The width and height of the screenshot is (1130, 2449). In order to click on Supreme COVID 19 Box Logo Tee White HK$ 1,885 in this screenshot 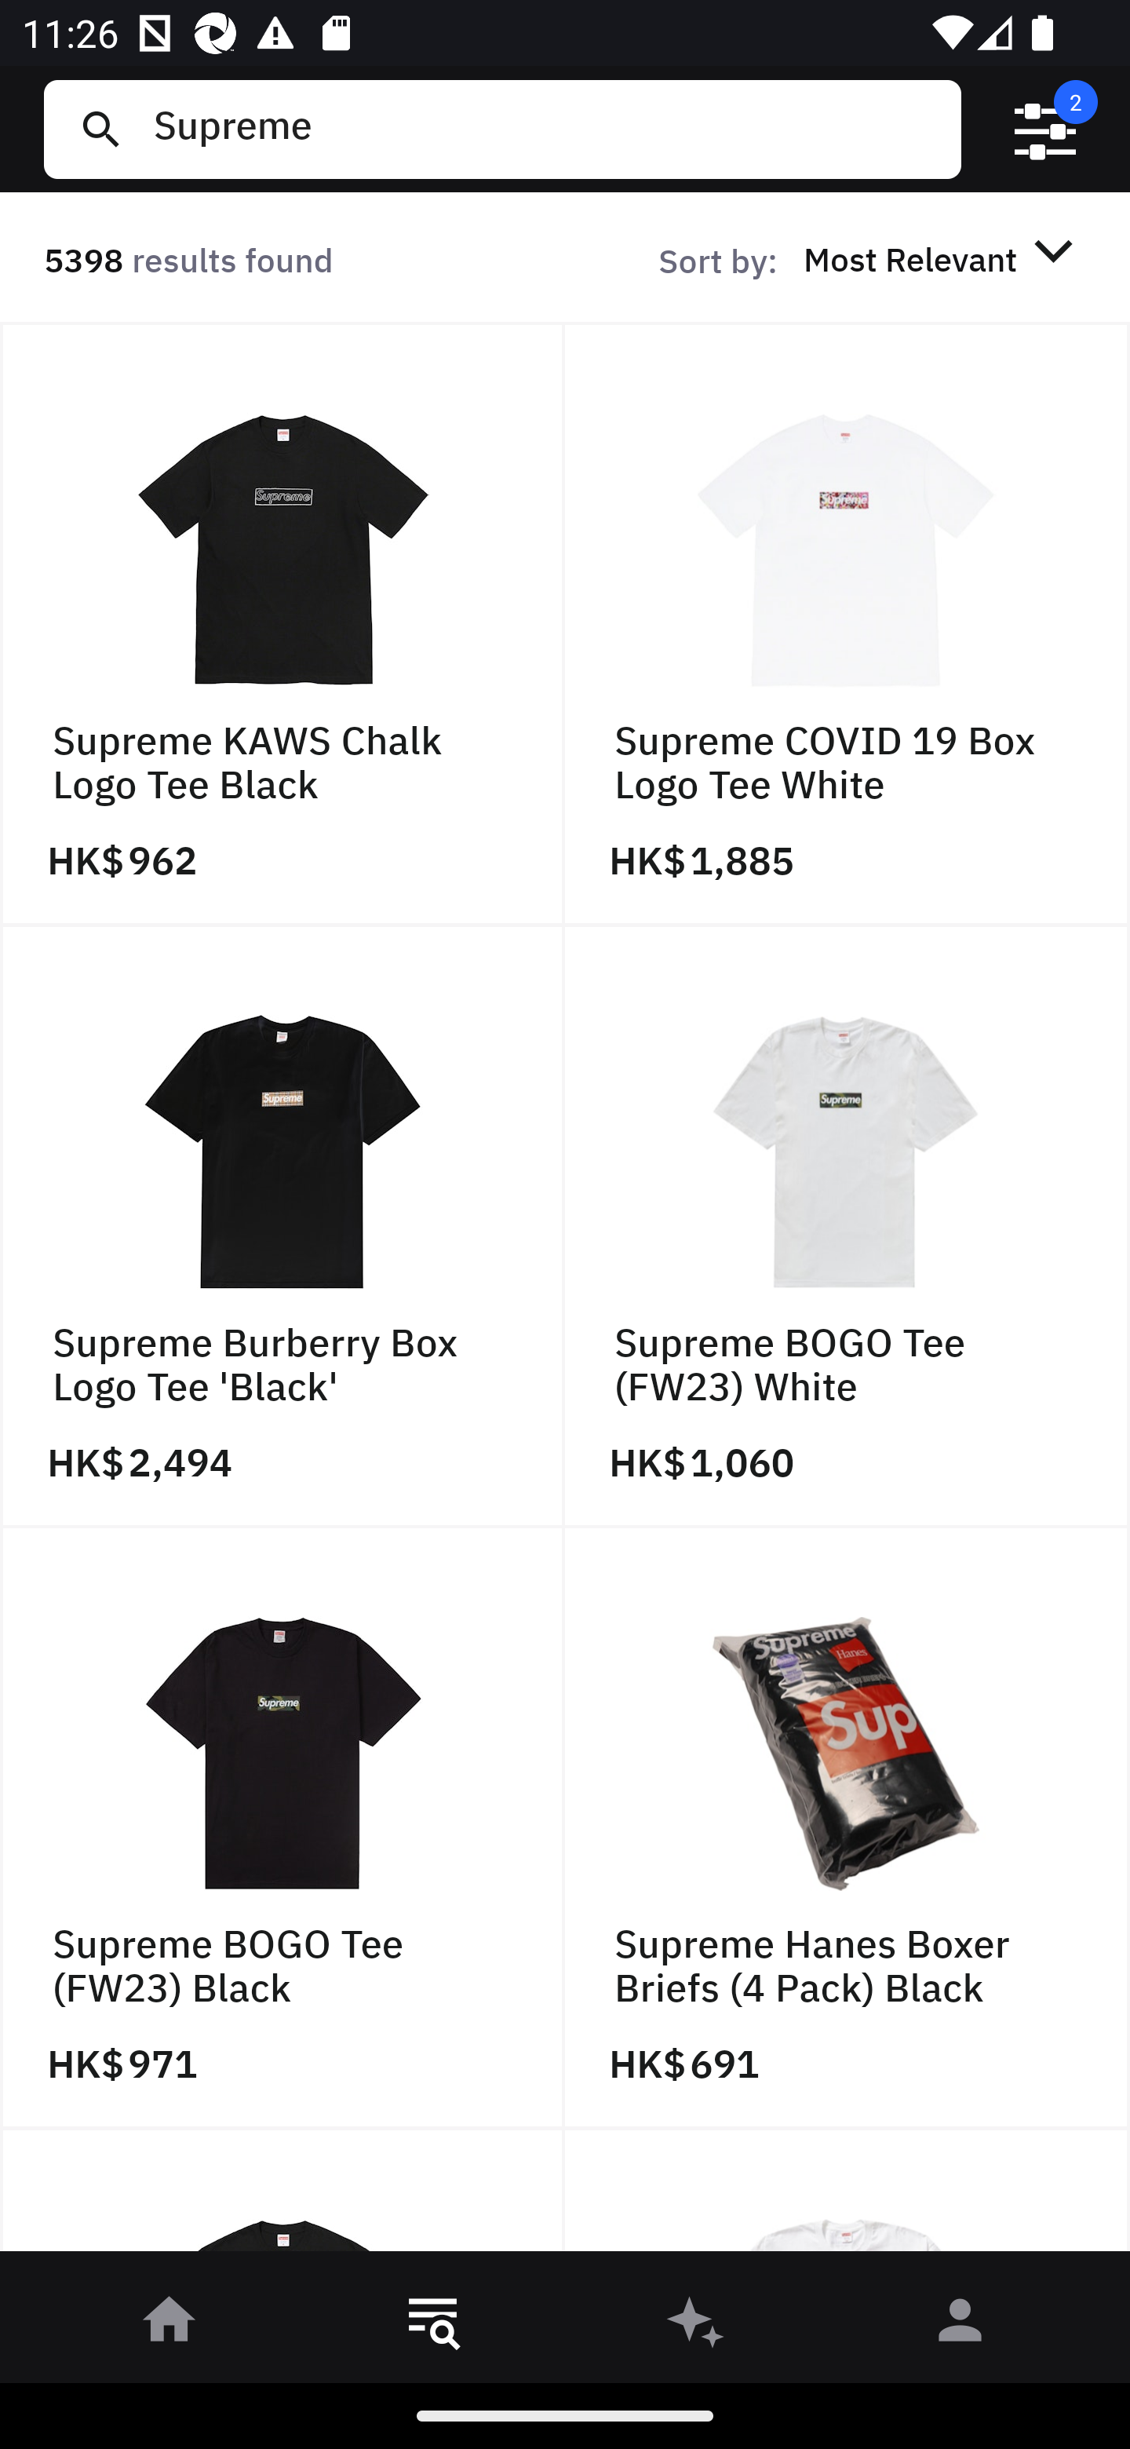, I will do `click(847, 624)`.